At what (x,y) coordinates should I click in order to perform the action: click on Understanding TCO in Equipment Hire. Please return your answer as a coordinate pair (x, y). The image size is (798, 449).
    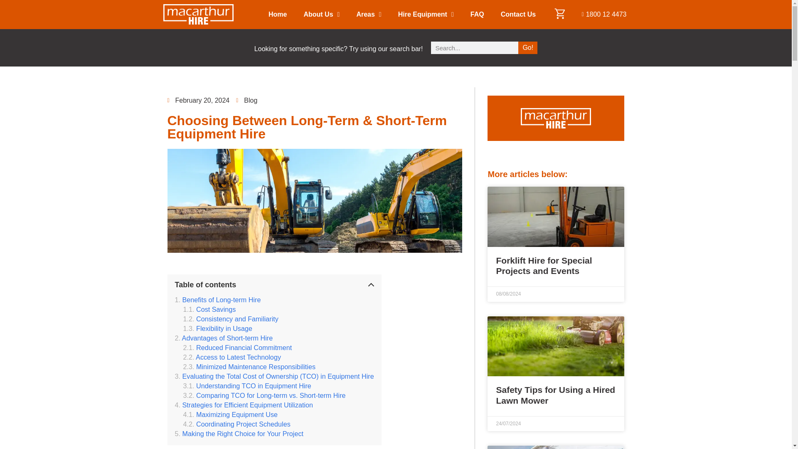
    Looking at the image, I should click on (247, 386).